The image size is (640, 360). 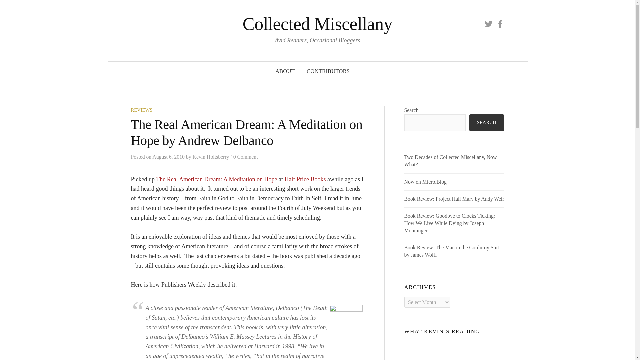 I want to click on The Real American Dream: A Meditation on Hope, so click(x=217, y=179).